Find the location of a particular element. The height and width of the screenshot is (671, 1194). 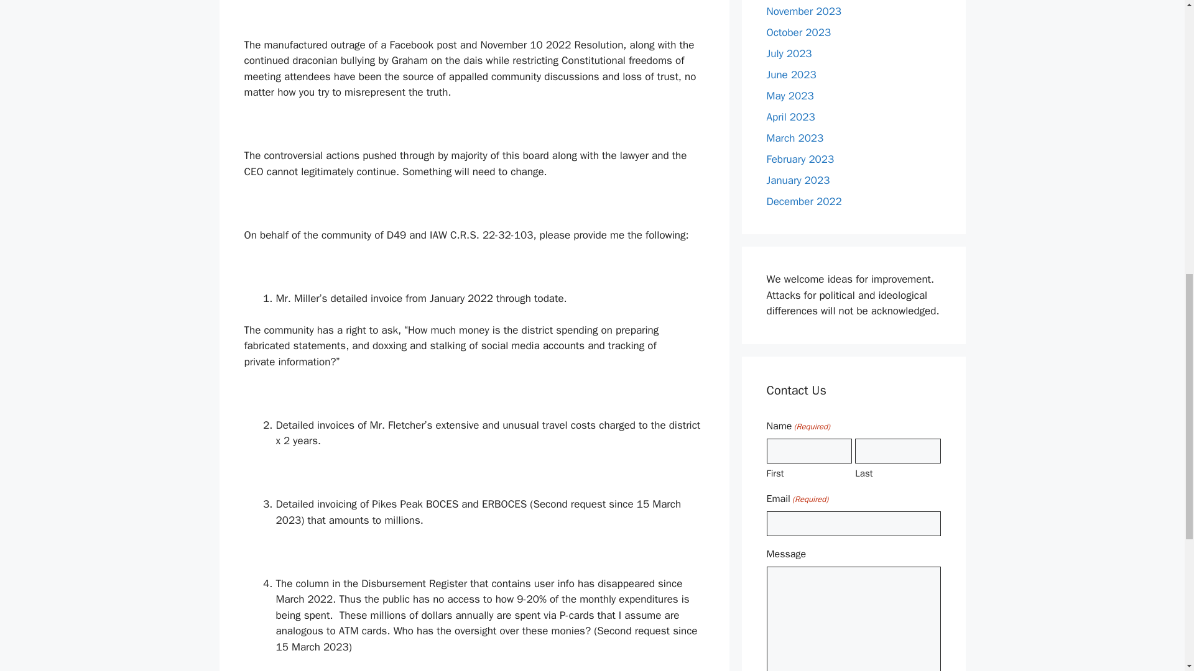

May 2023 is located at coordinates (790, 96).